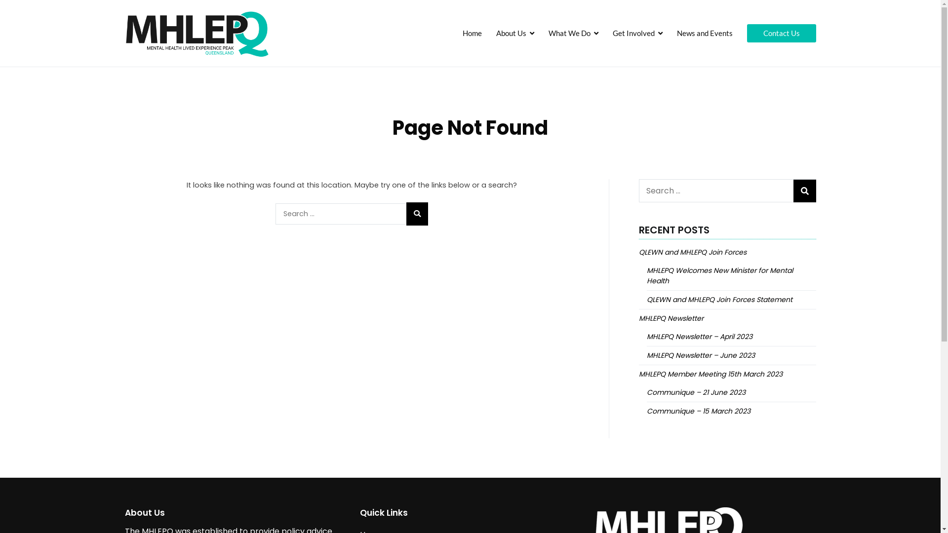  I want to click on Search, so click(21, 11).